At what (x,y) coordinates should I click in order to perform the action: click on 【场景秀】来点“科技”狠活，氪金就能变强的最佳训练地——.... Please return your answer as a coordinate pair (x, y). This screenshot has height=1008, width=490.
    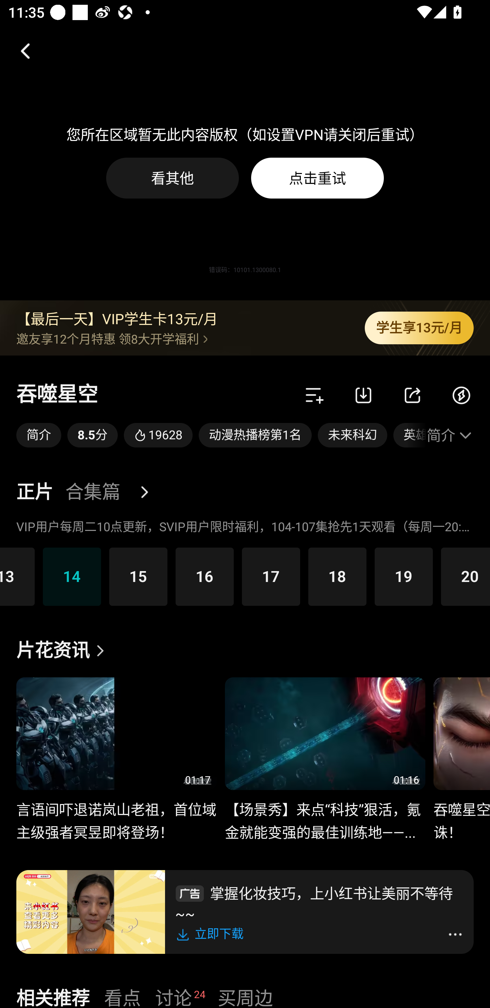
    Looking at the image, I should click on (325, 815).